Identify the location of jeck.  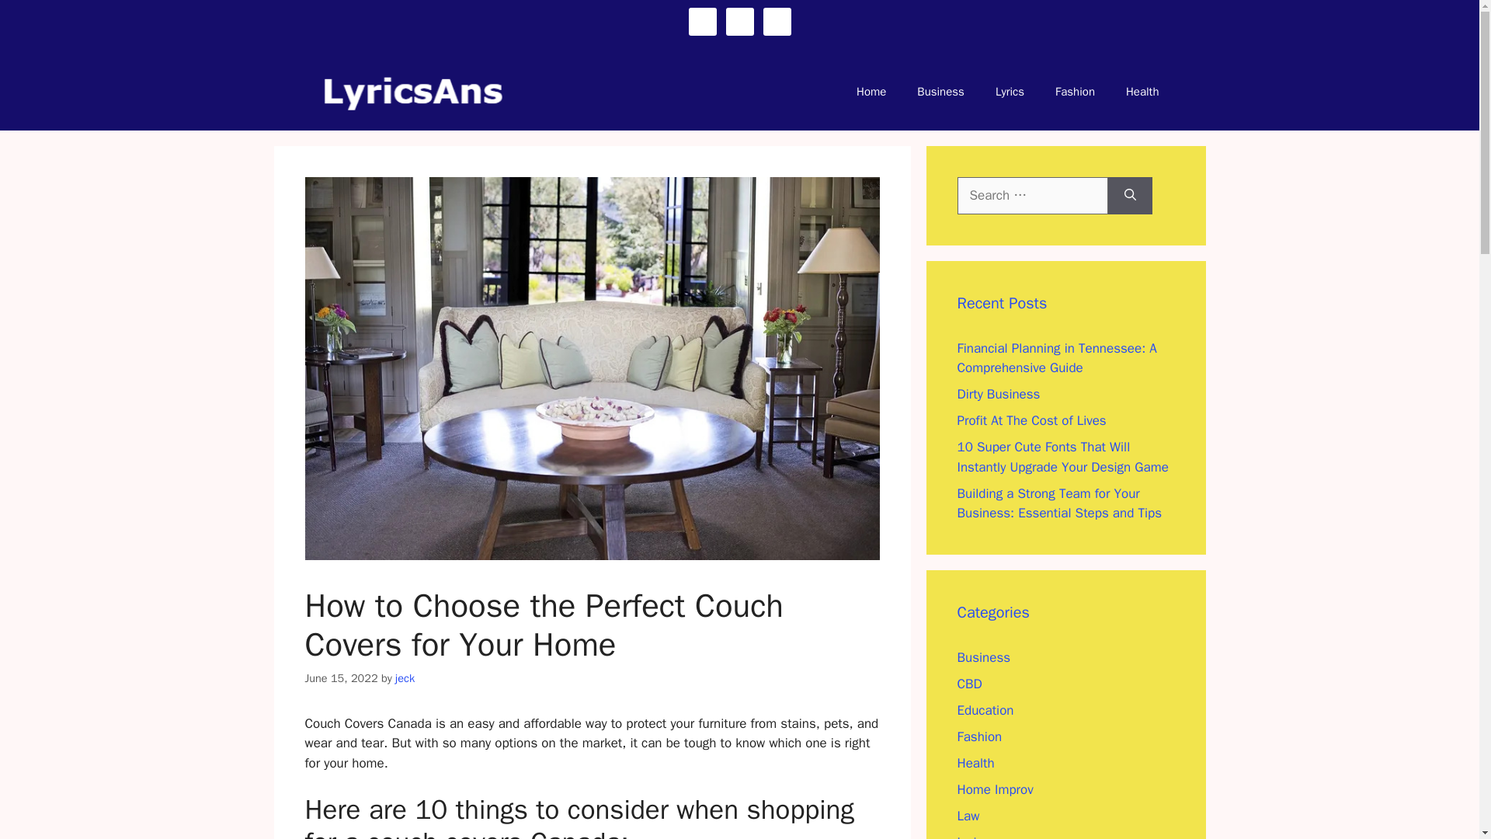
(404, 678).